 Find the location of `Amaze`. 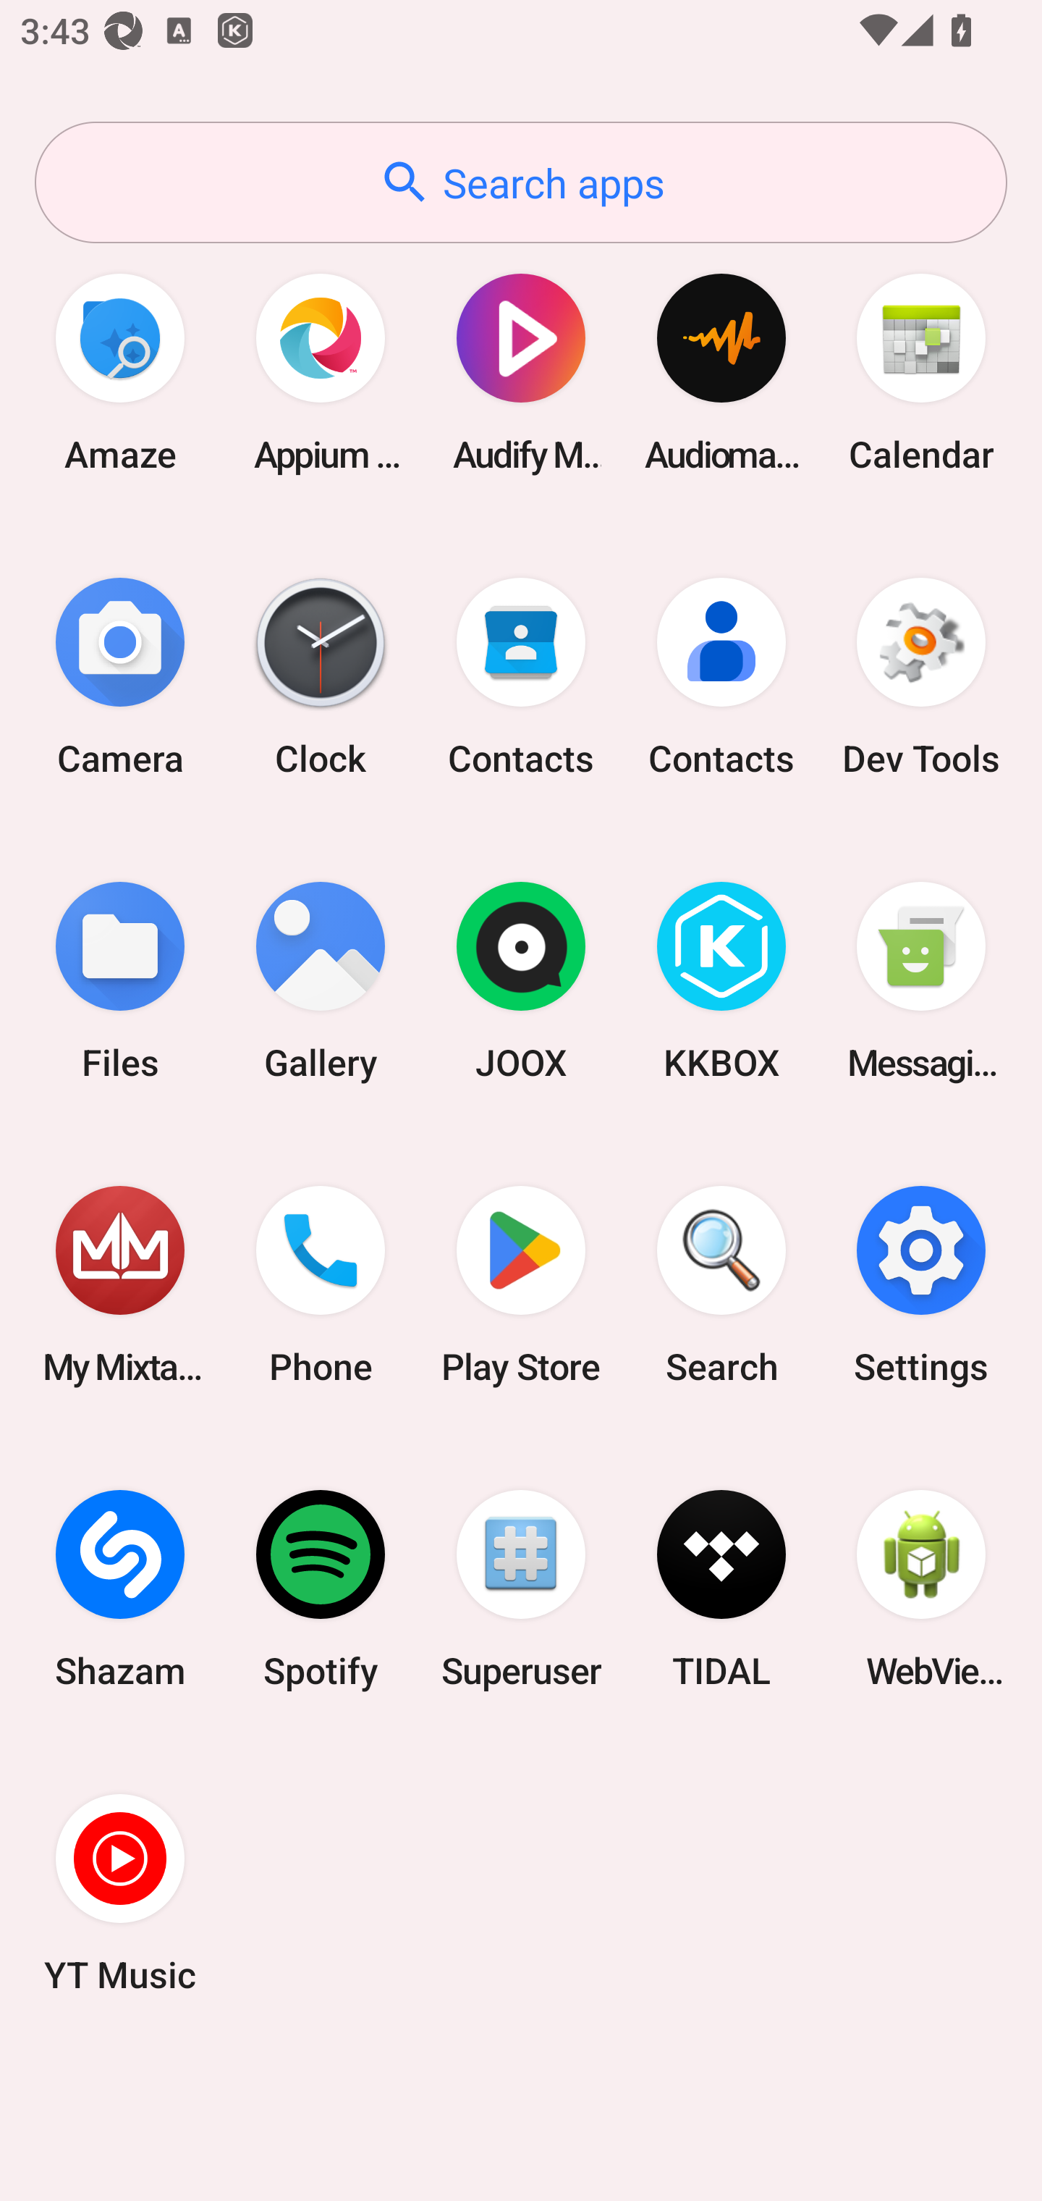

Amaze is located at coordinates (120, 372).